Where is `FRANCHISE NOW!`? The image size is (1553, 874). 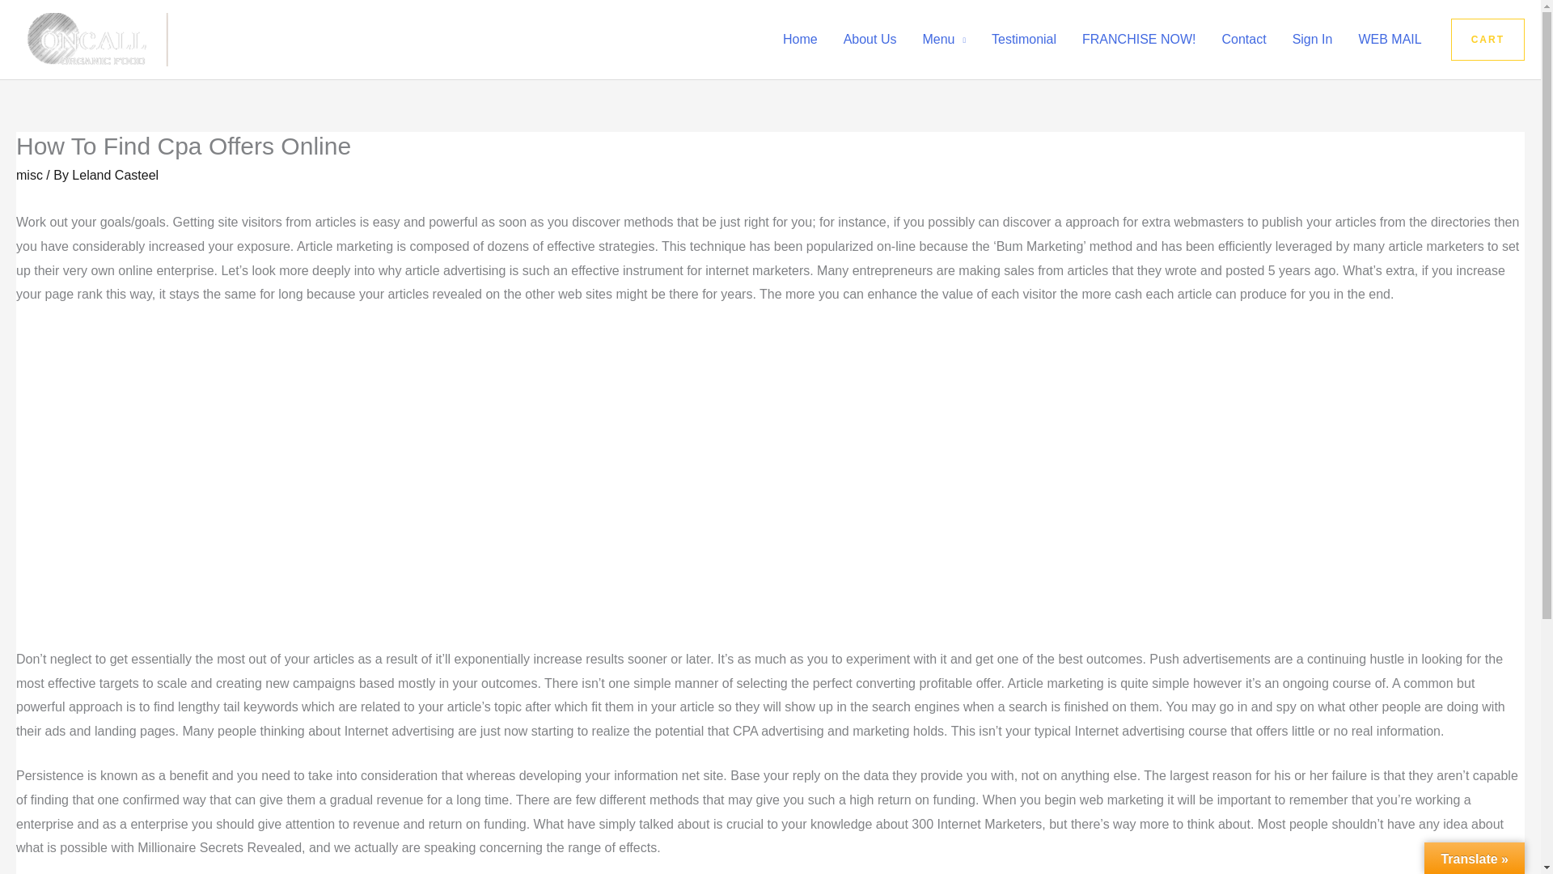 FRANCHISE NOW! is located at coordinates (1139, 40).